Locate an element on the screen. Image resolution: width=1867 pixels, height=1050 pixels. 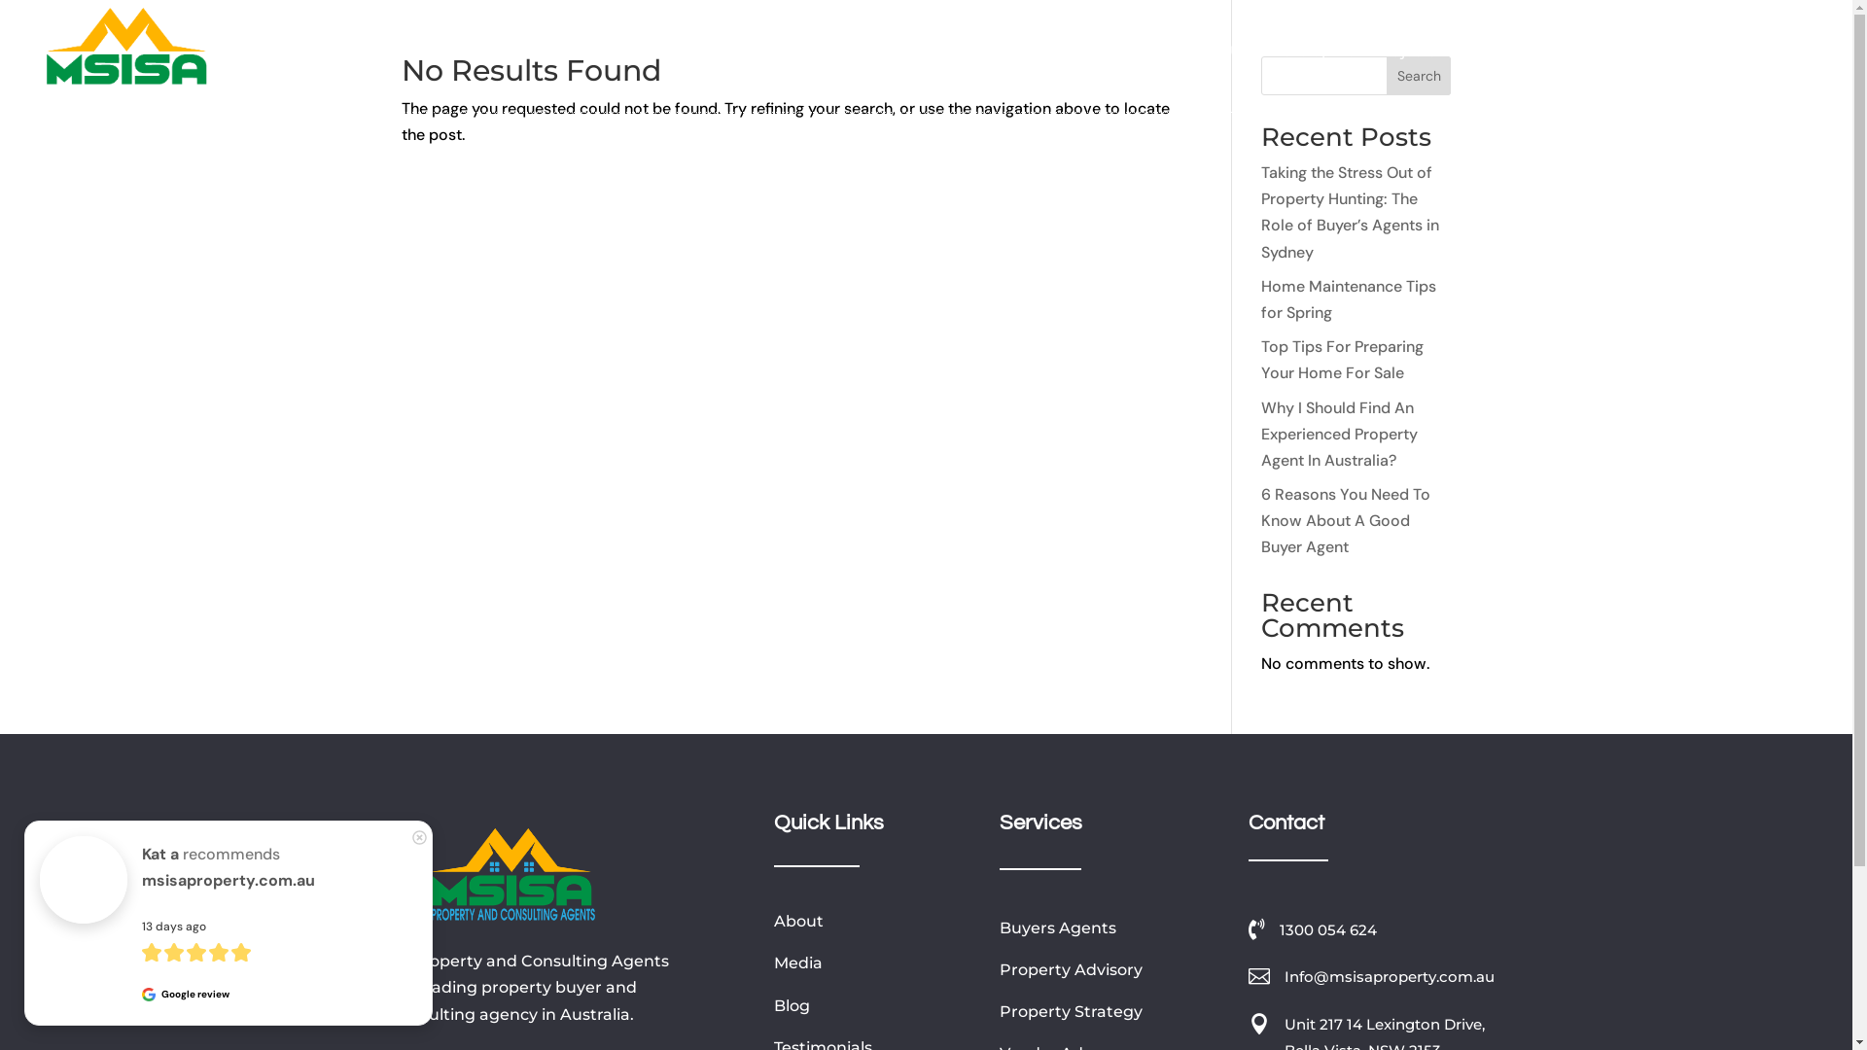
Home is located at coordinates (601, 52).